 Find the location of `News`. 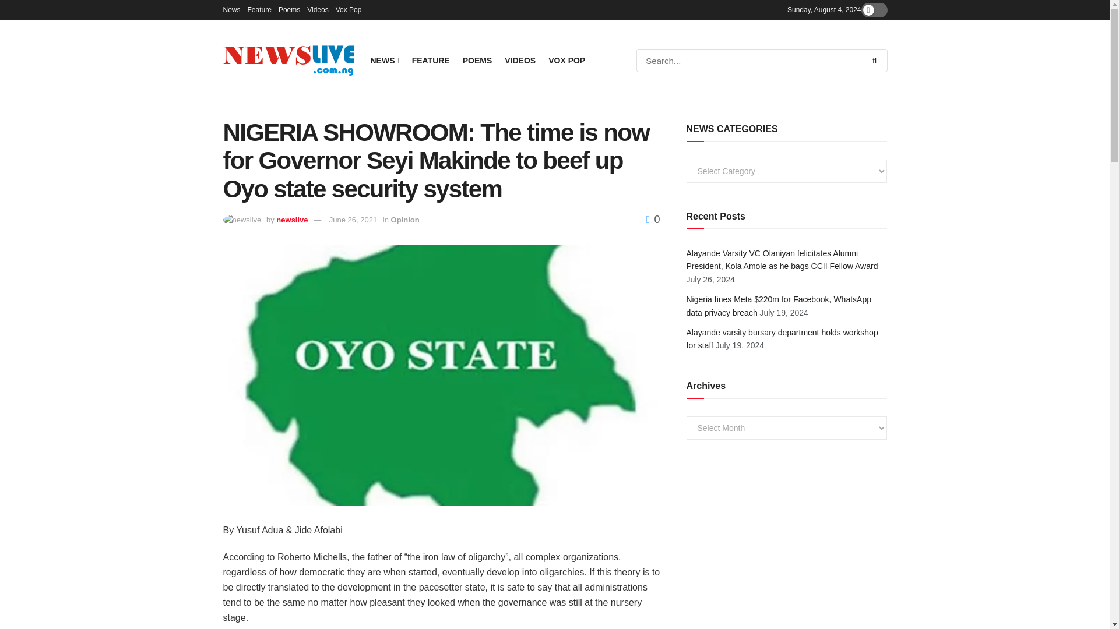

News is located at coordinates (231, 9).